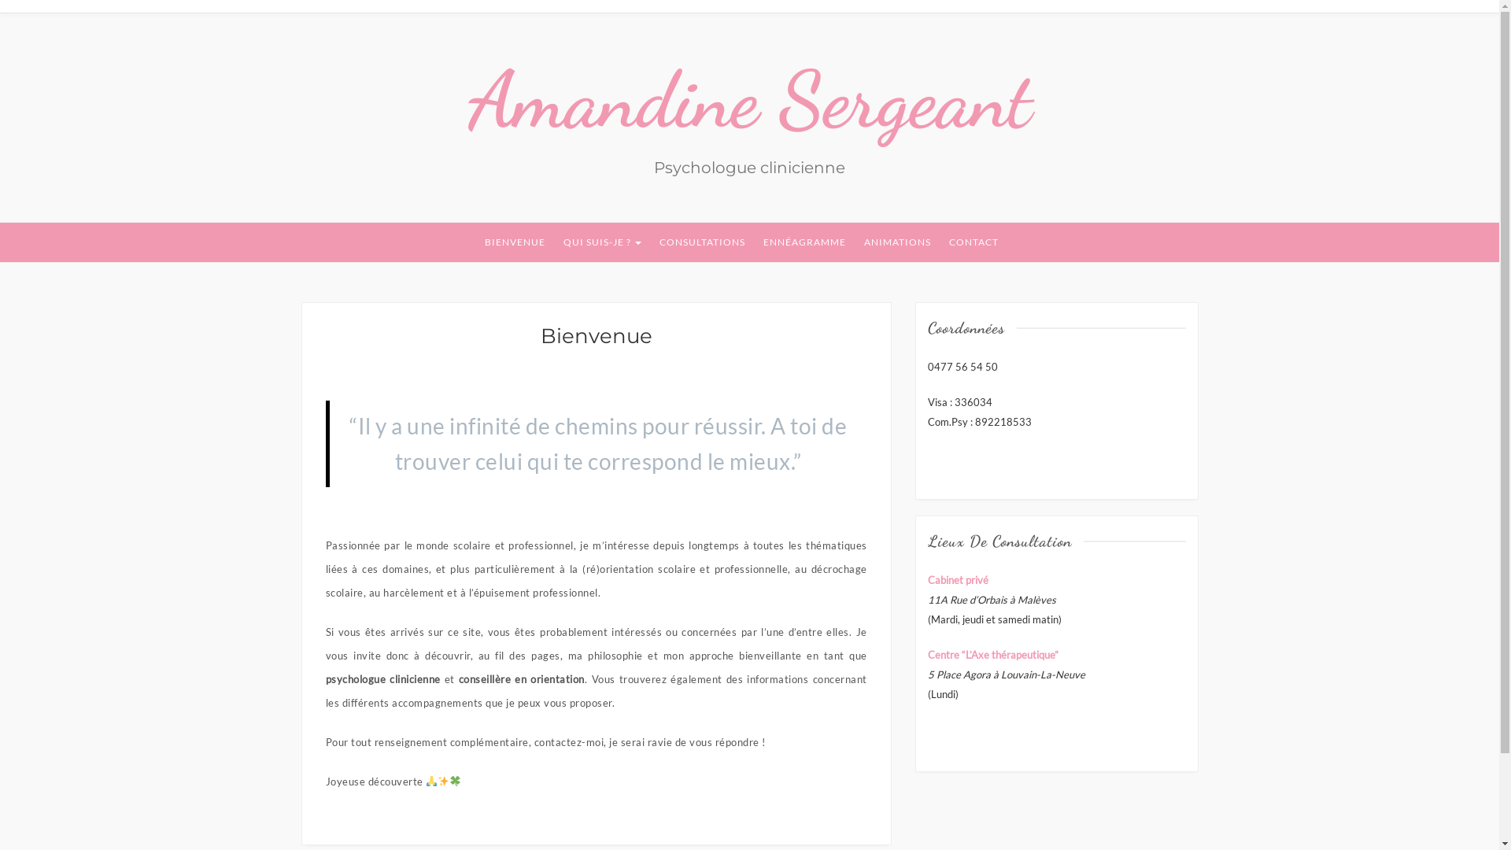 The height and width of the screenshot is (850, 1511). What do you see at coordinates (515, 242) in the screenshot?
I see `BIENVENUE` at bounding box center [515, 242].